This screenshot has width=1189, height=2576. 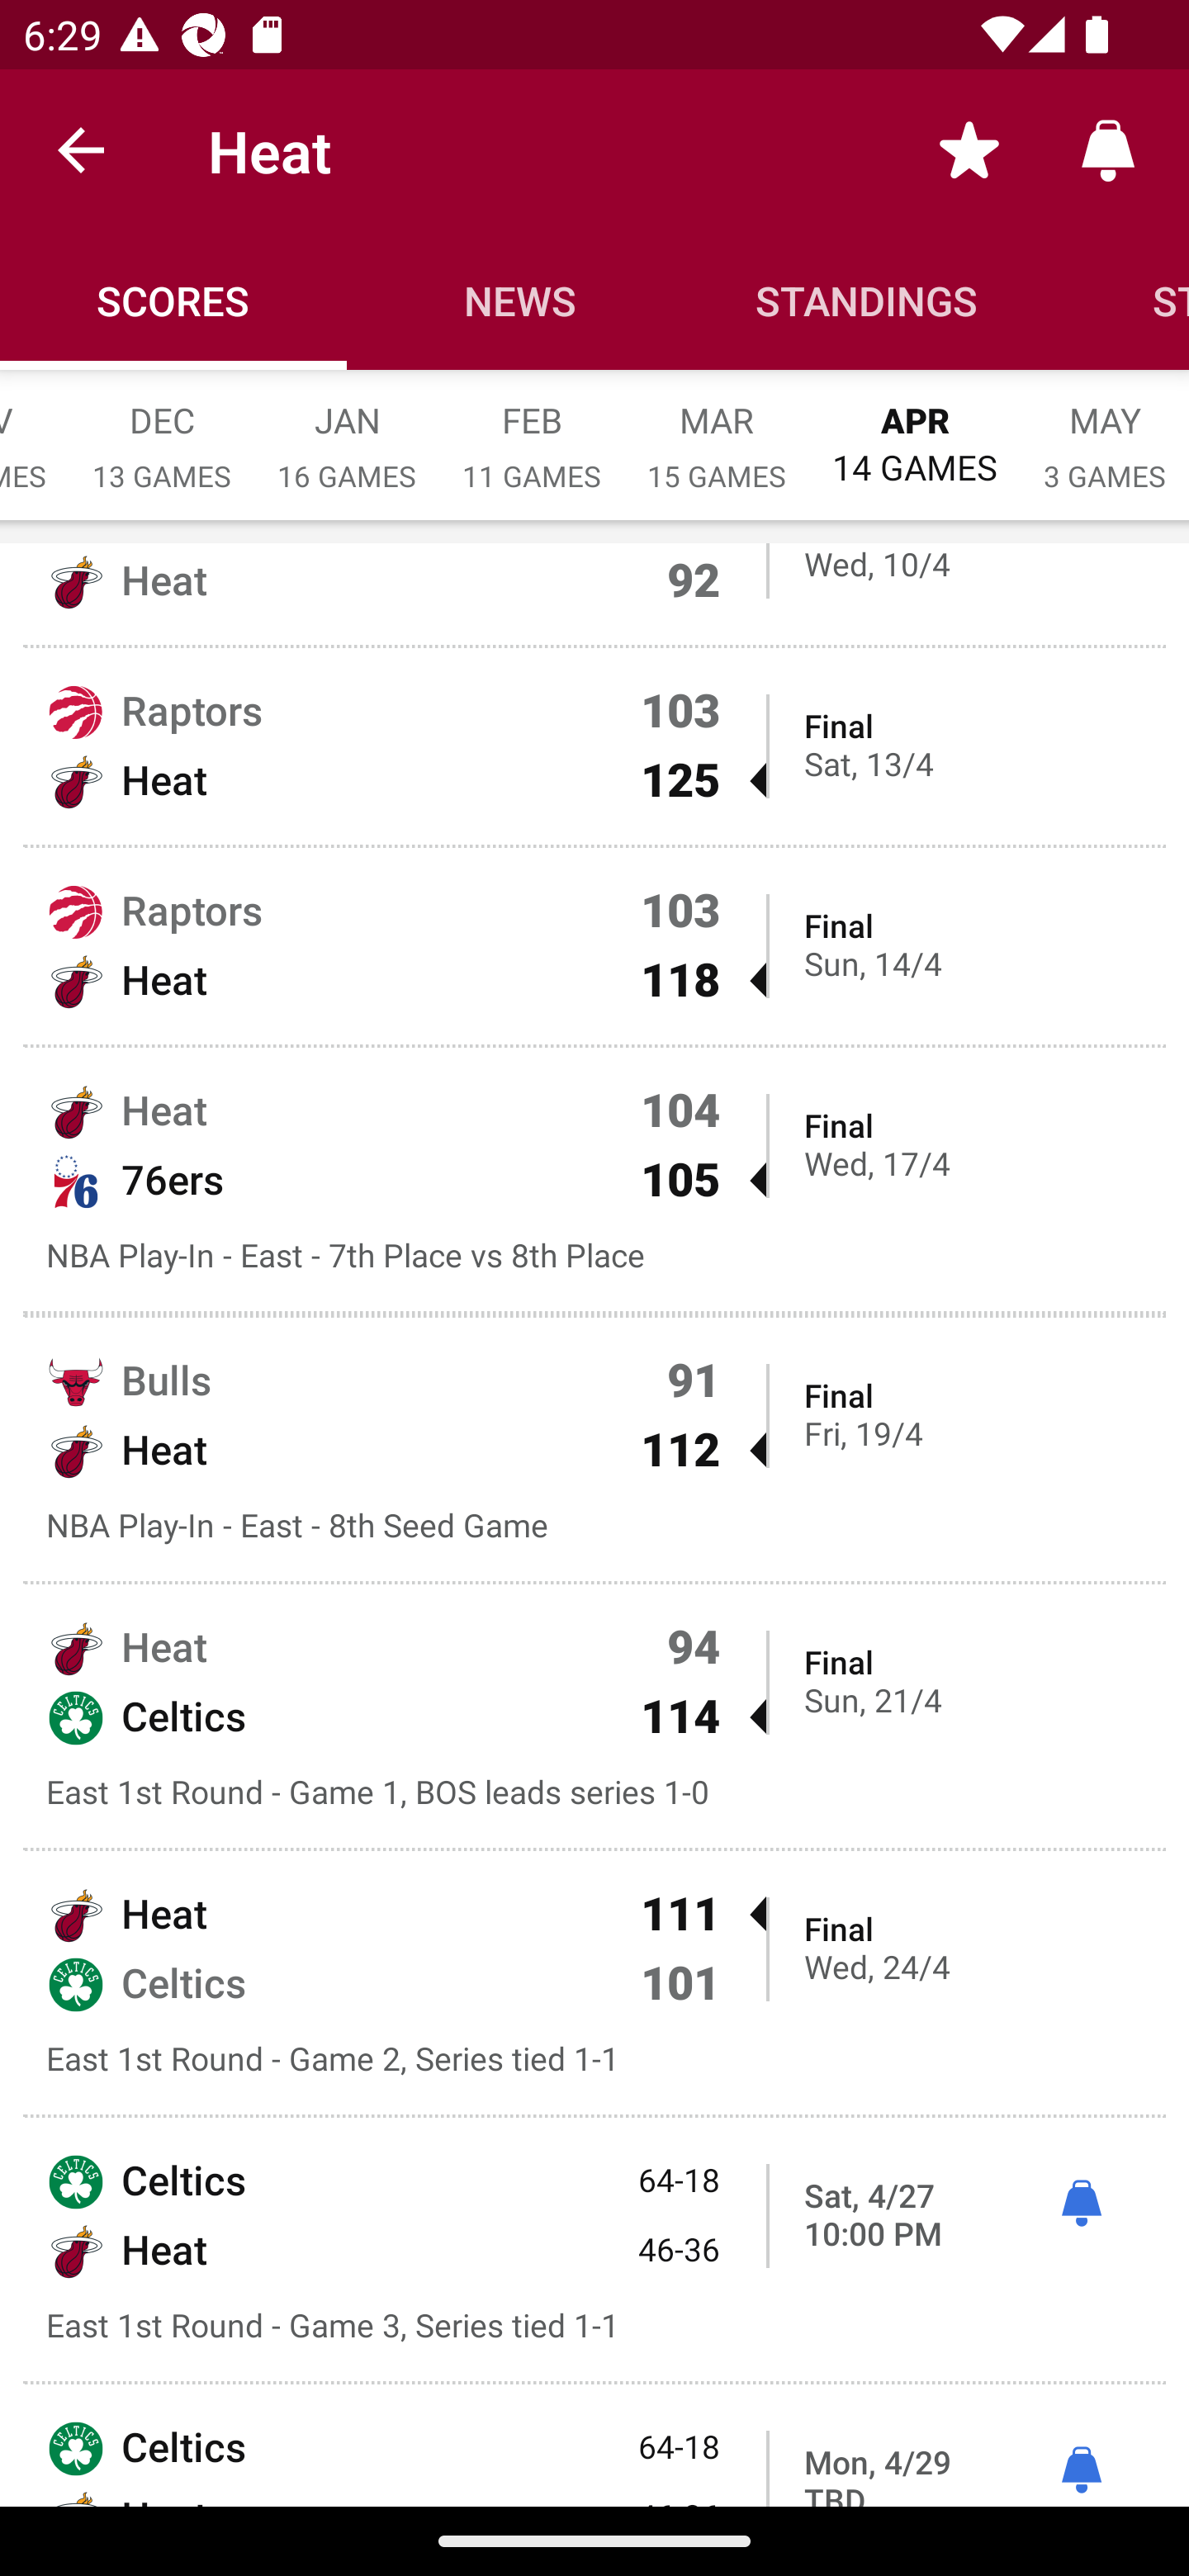 What do you see at coordinates (867, 301) in the screenshot?
I see `Standings STANDINGS` at bounding box center [867, 301].